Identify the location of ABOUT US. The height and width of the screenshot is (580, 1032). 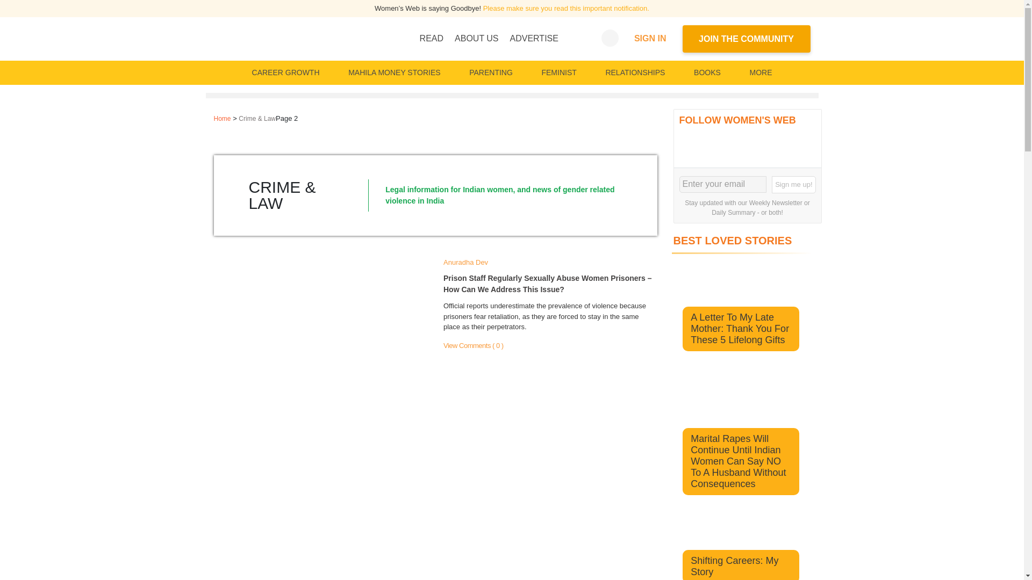
(476, 38).